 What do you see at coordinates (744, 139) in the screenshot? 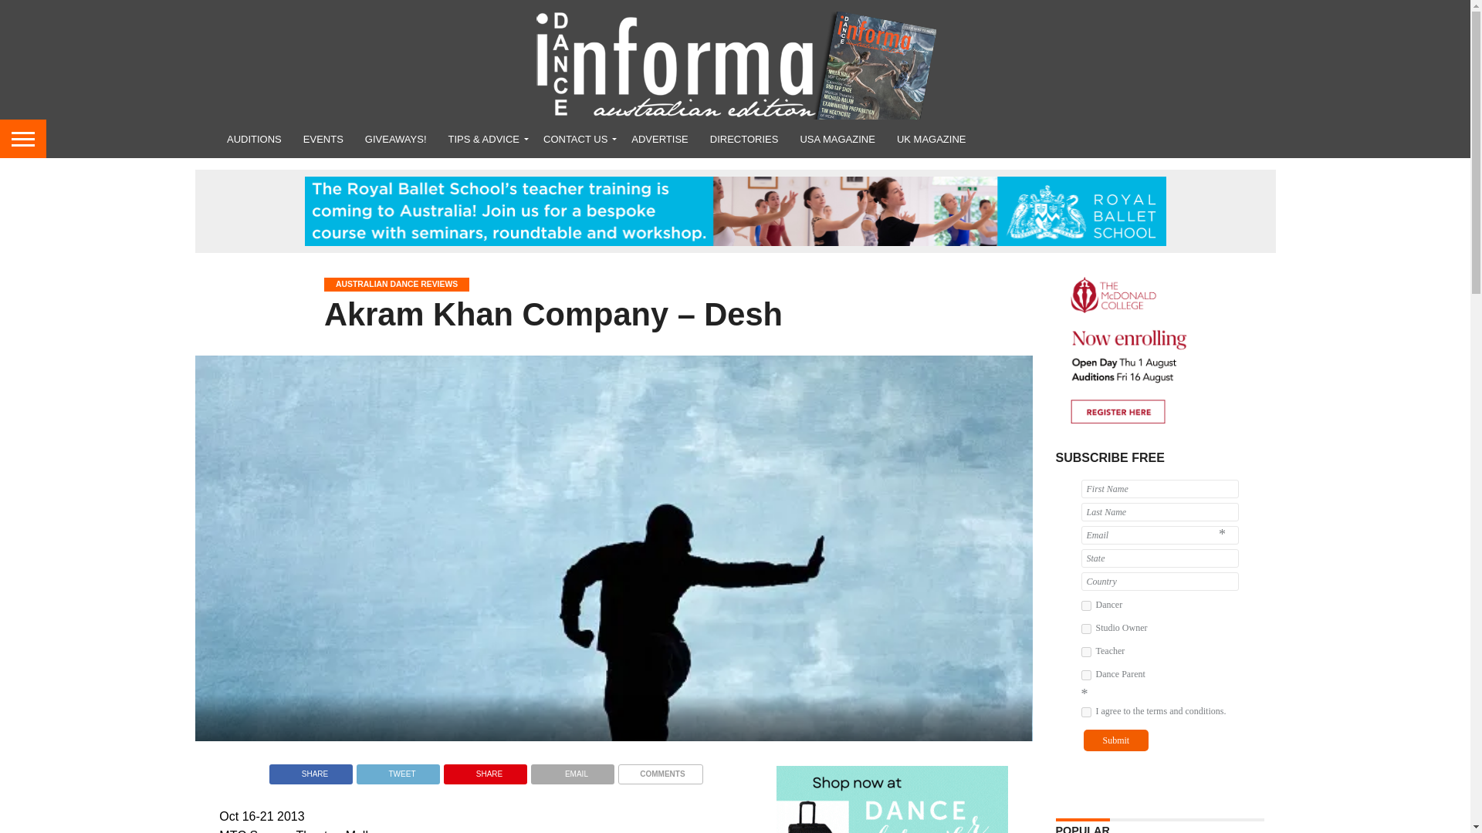
I see `DIRECTORIES` at bounding box center [744, 139].